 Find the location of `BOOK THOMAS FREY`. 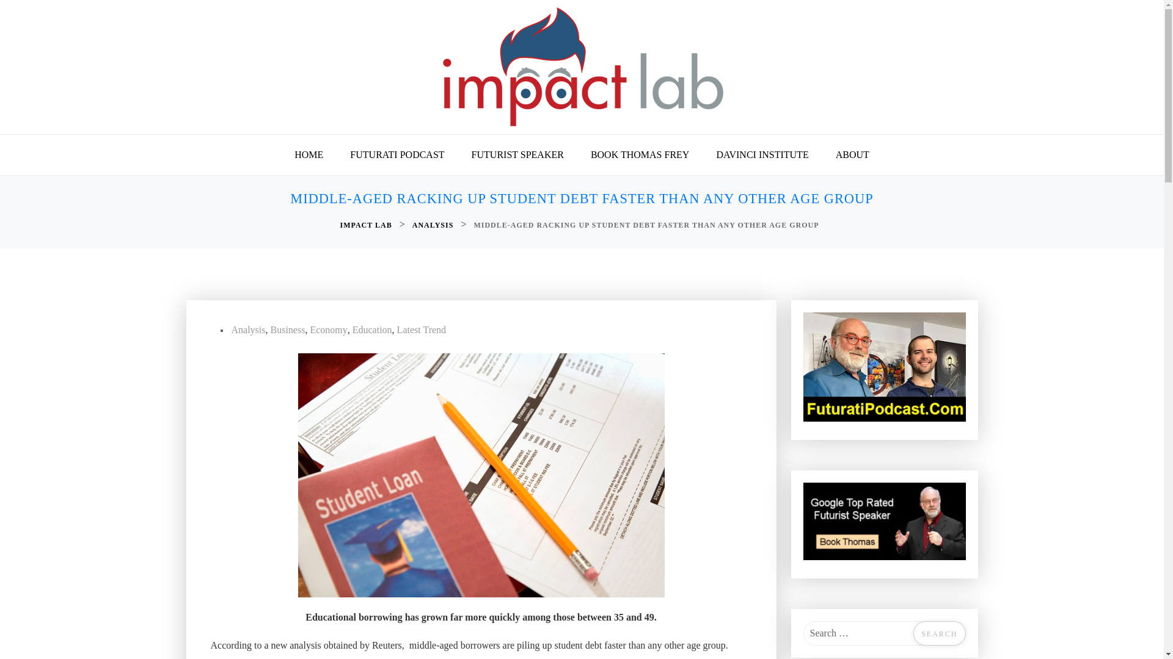

BOOK THOMAS FREY is located at coordinates (640, 155).